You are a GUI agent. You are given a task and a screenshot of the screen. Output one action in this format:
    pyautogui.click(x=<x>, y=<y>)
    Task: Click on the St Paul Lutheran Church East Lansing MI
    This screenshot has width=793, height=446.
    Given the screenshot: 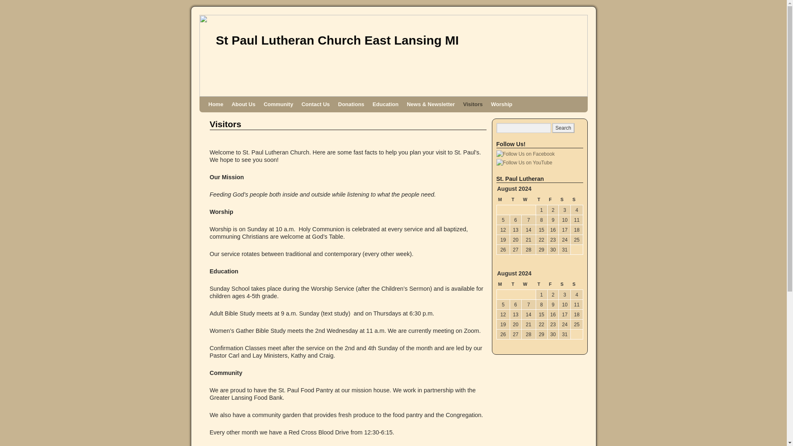 What is the action you would take?
    pyautogui.click(x=337, y=40)
    